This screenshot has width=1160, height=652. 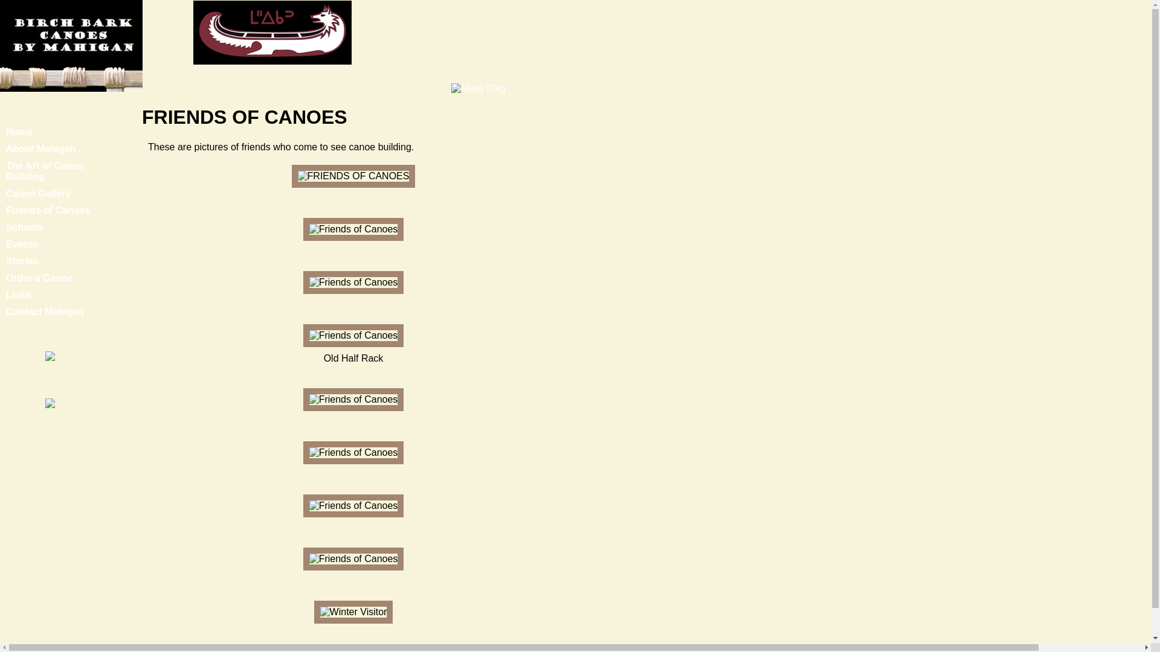 I want to click on Friends of Canoes, so click(x=48, y=210).